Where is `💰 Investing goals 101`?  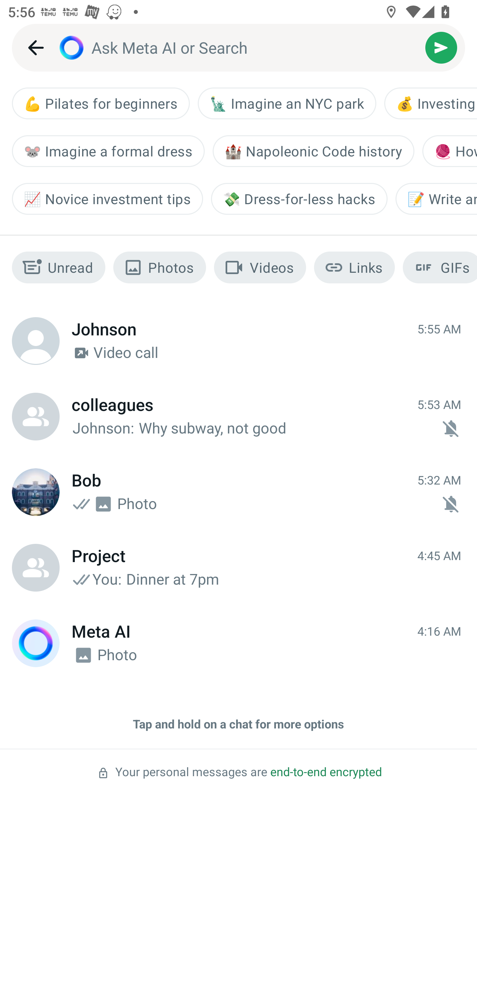
💰 Investing goals 101 is located at coordinates (431, 103).